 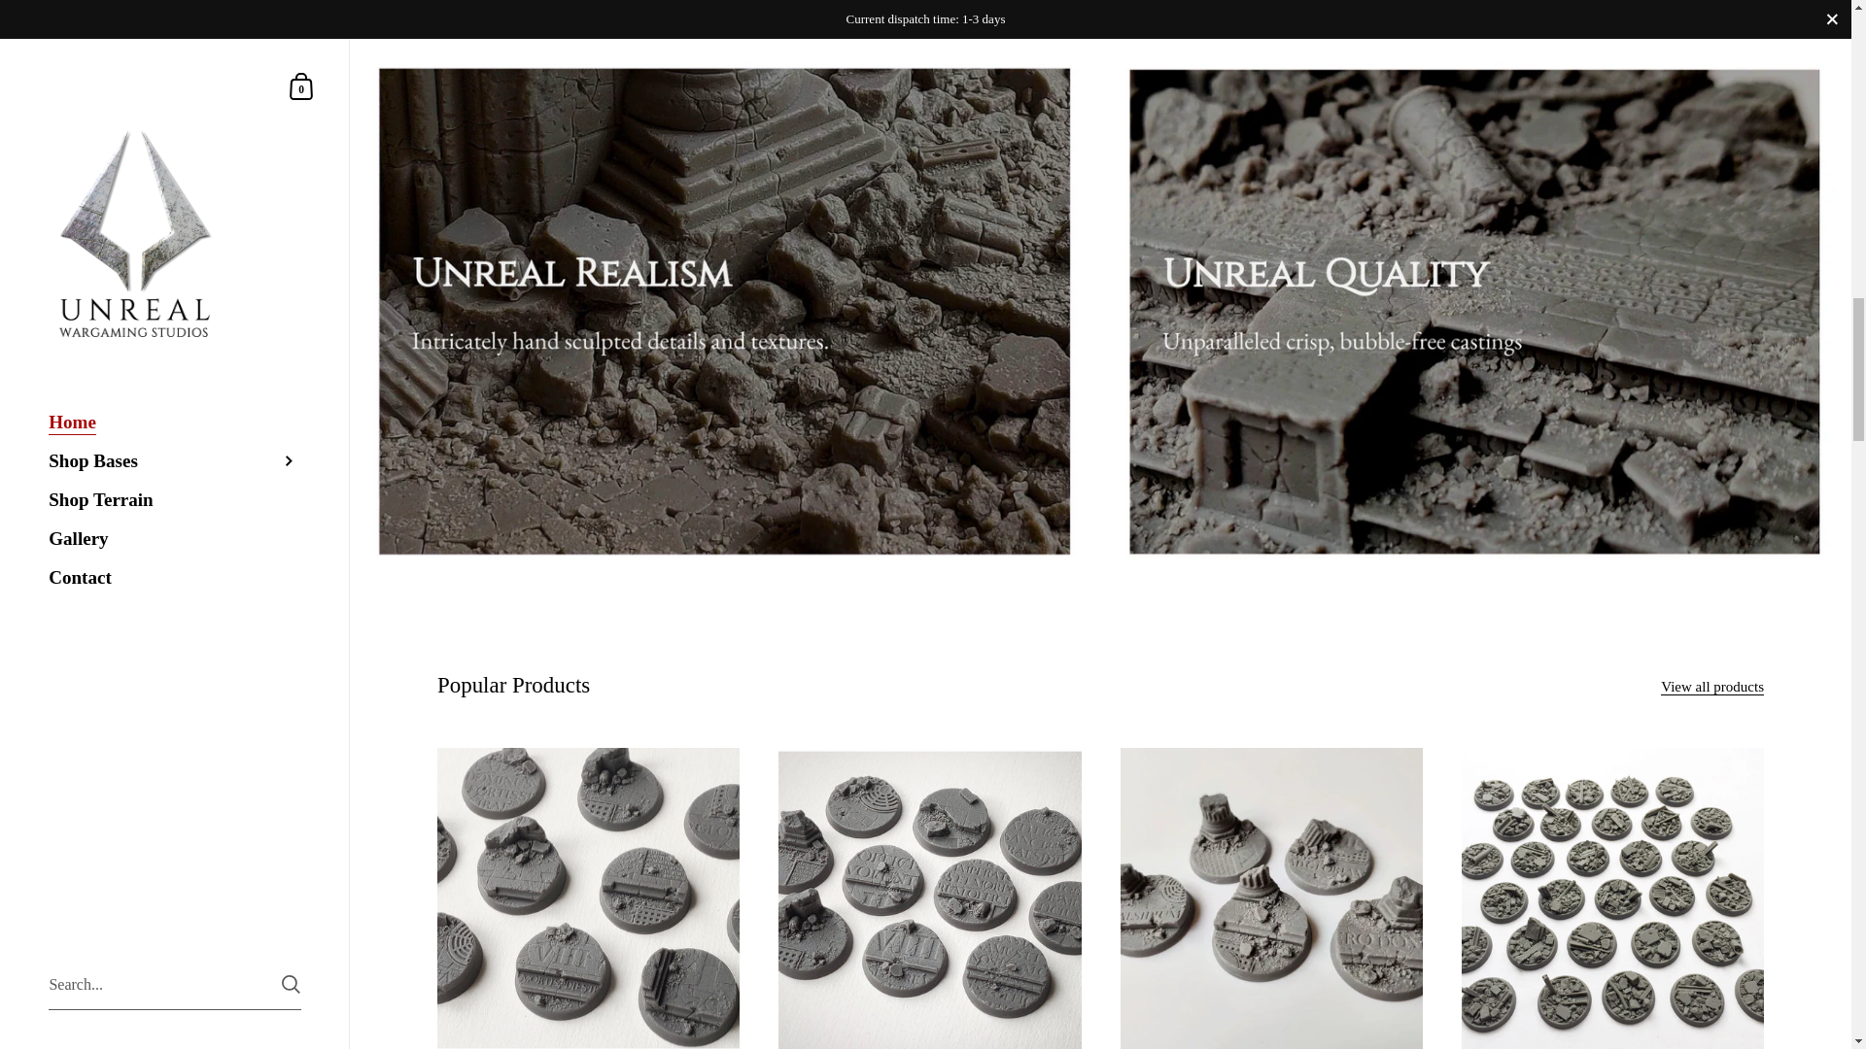 I want to click on View all products, so click(x=1711, y=687).